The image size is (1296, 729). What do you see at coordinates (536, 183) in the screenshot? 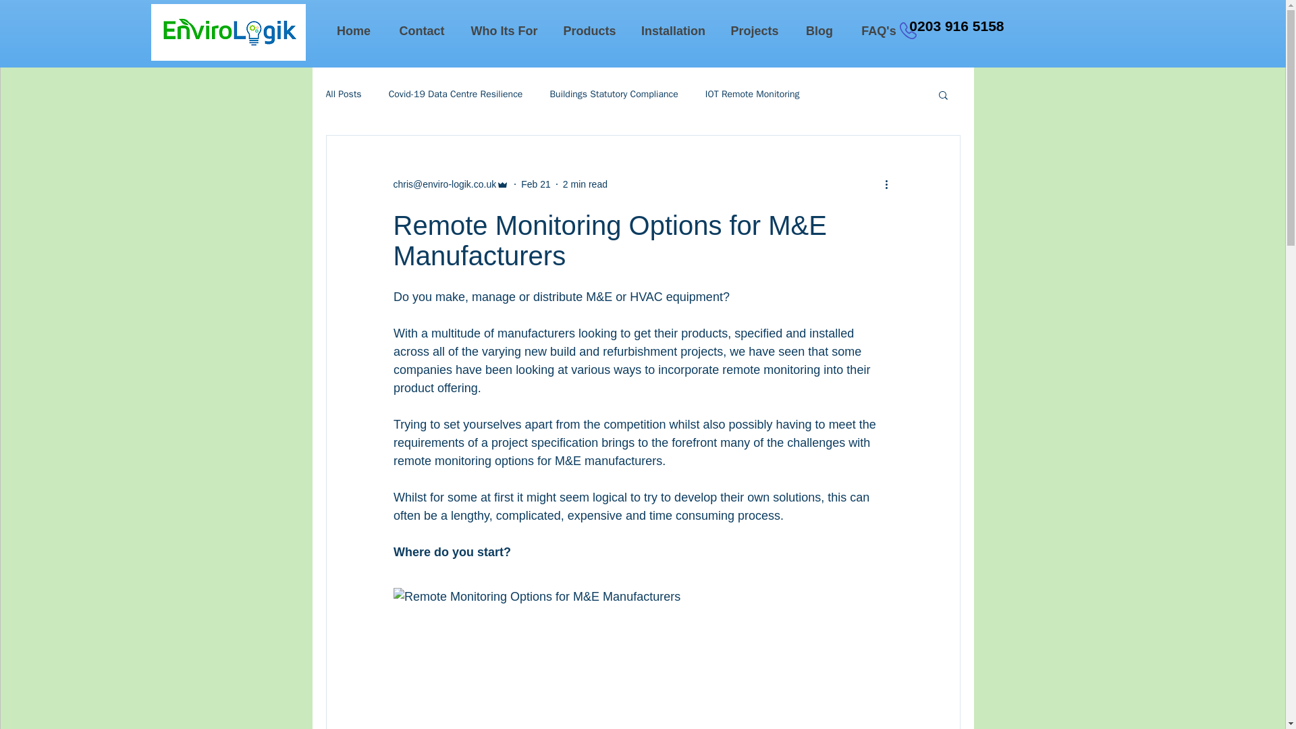
I see `Feb 21` at bounding box center [536, 183].